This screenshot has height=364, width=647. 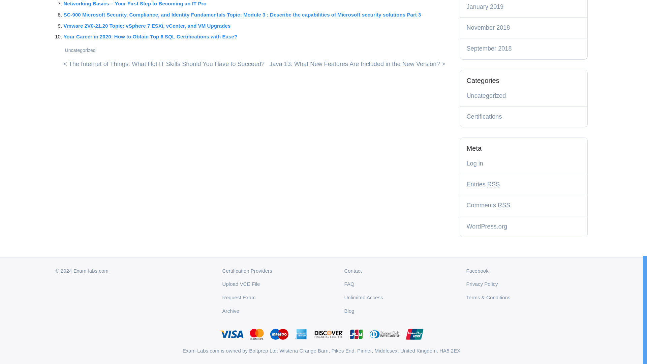 What do you see at coordinates (493, 184) in the screenshot?
I see `Really Simple Syndication` at bounding box center [493, 184].